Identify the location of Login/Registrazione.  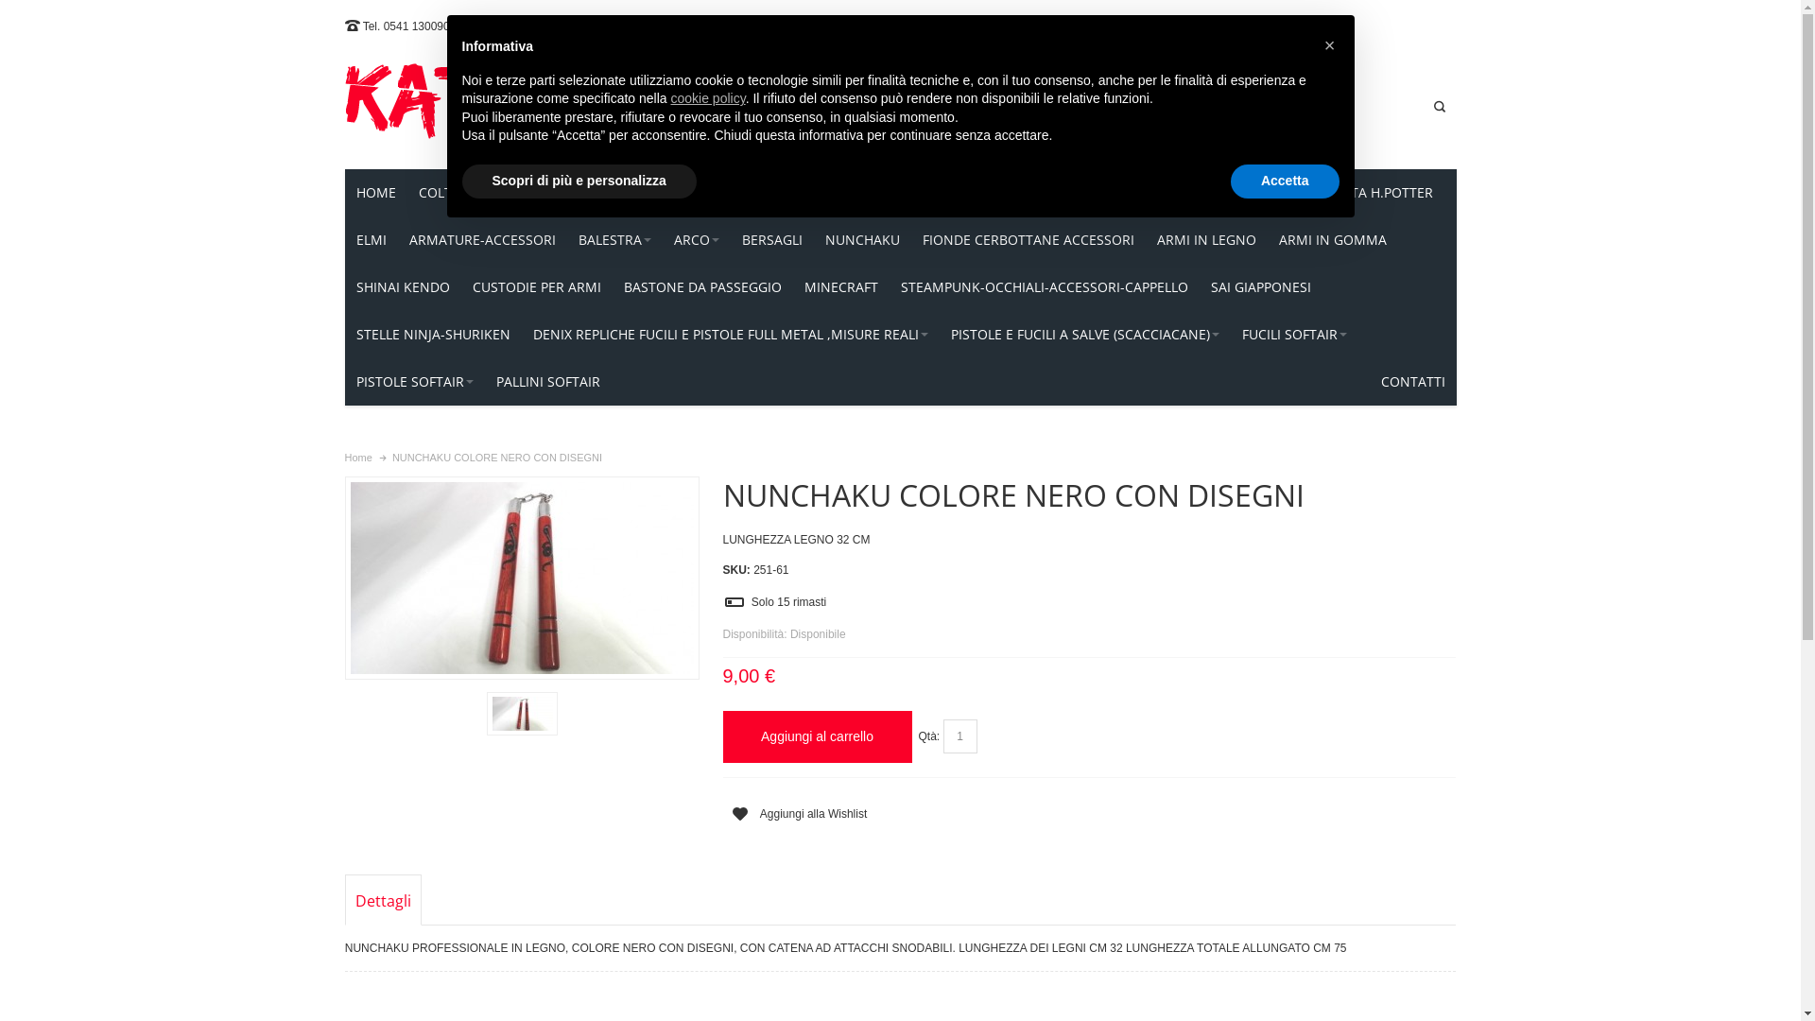
(1057, 106).